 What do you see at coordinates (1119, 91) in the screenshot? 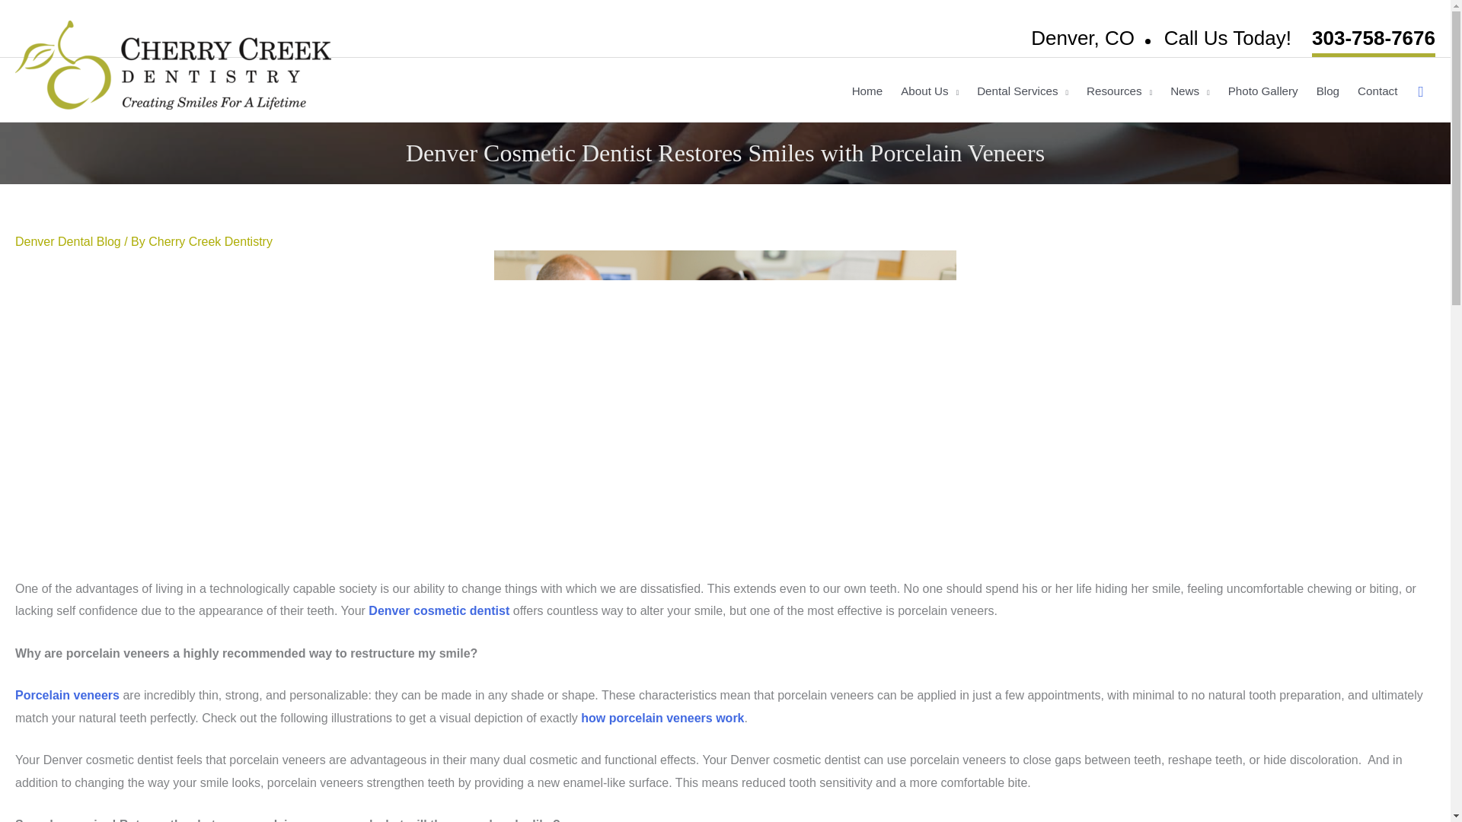
I see `Resources` at bounding box center [1119, 91].